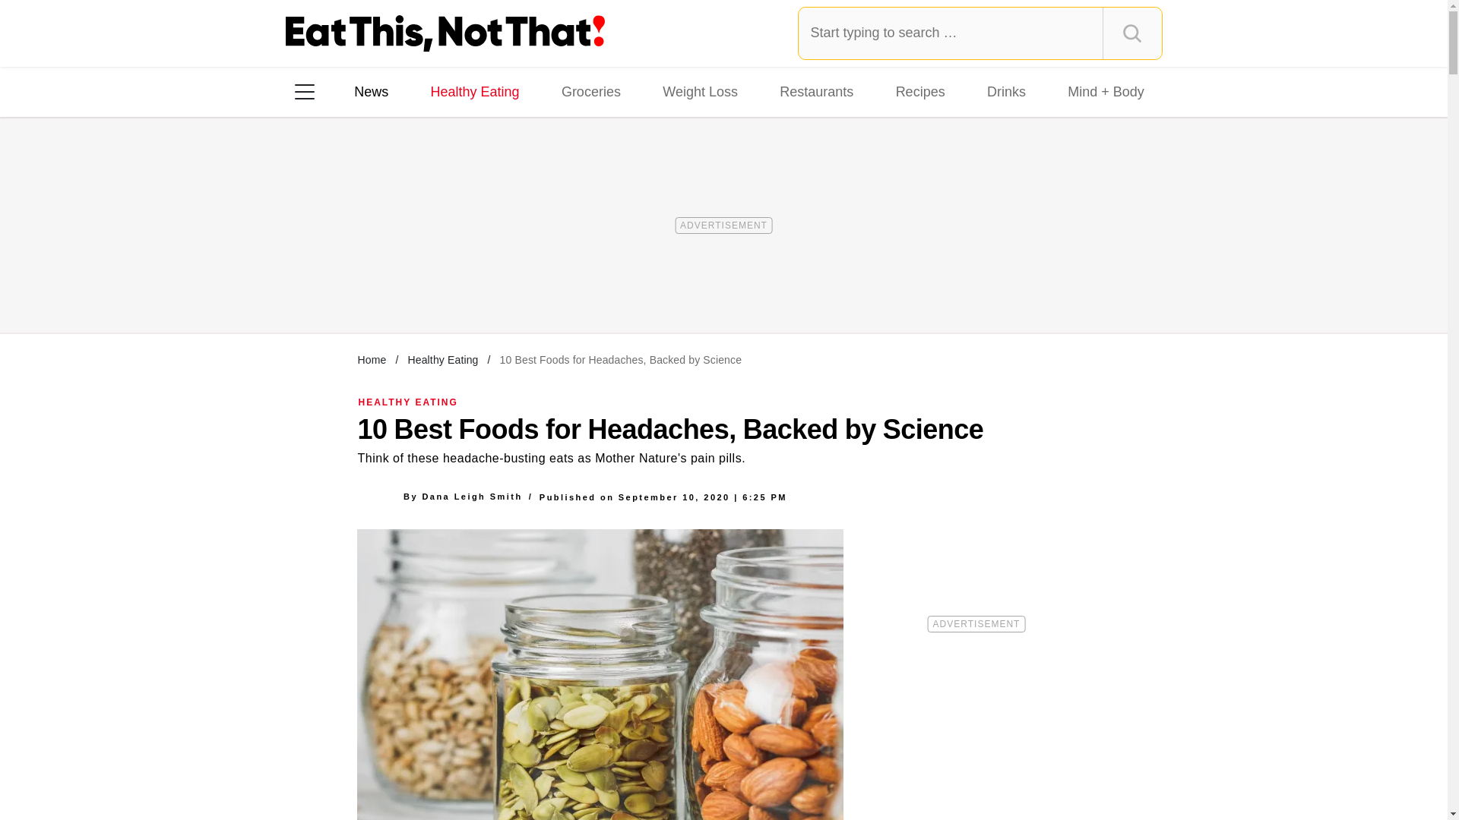 Image resolution: width=1459 pixels, height=820 pixels. What do you see at coordinates (701, 91) in the screenshot?
I see `Weight Loss` at bounding box center [701, 91].